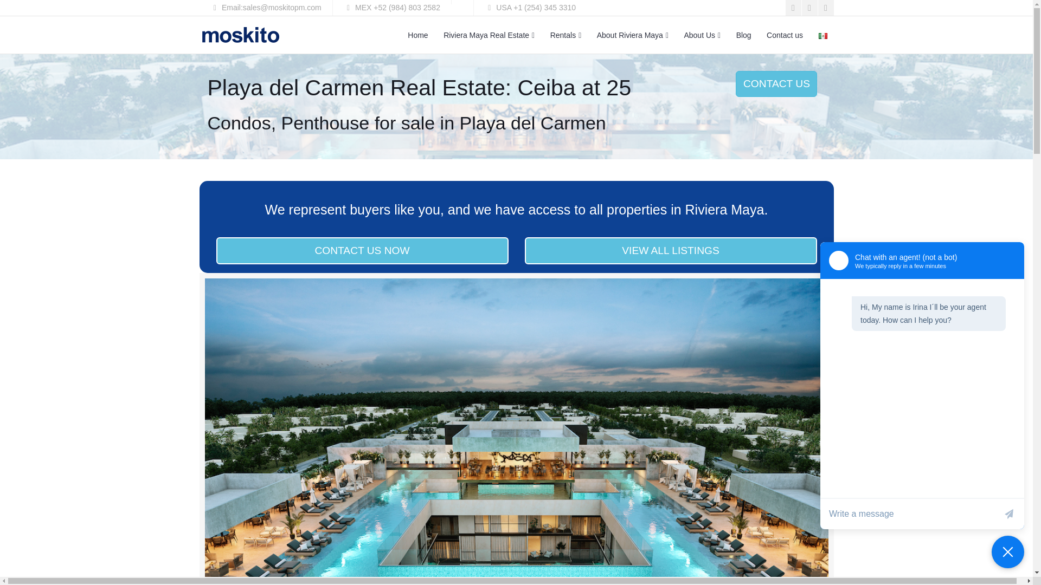 The width and height of the screenshot is (1041, 585). What do you see at coordinates (671, 251) in the screenshot?
I see `VIEW ALL LISTINGS` at bounding box center [671, 251].